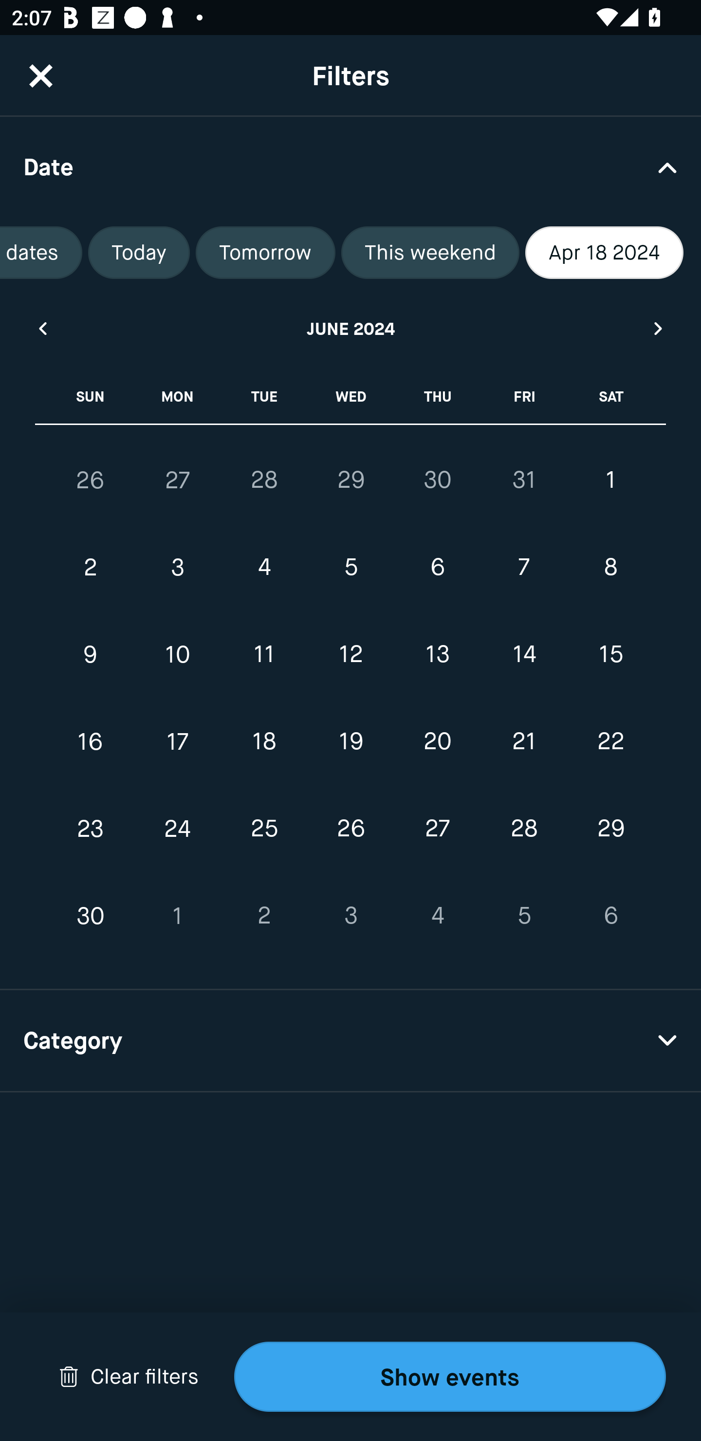 Image resolution: width=701 pixels, height=1441 pixels. Describe the element at coordinates (91, 915) in the screenshot. I see `30` at that location.